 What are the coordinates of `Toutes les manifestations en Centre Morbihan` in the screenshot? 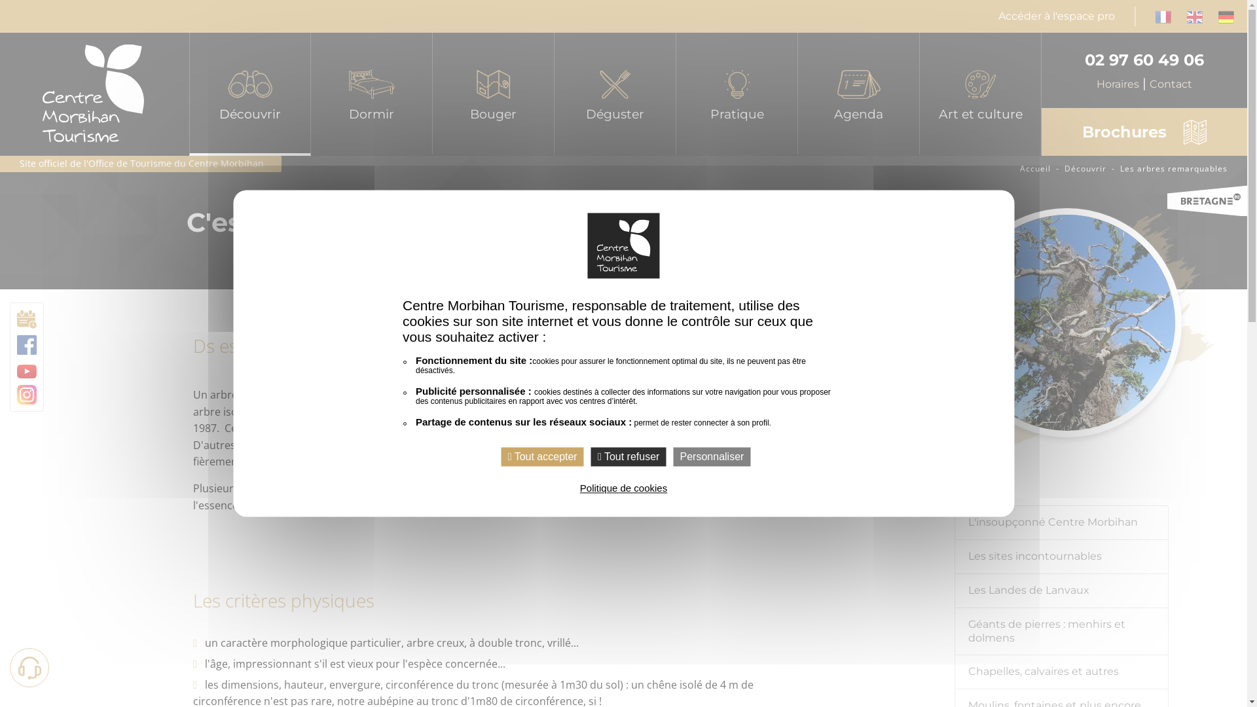 It's located at (859, 171).